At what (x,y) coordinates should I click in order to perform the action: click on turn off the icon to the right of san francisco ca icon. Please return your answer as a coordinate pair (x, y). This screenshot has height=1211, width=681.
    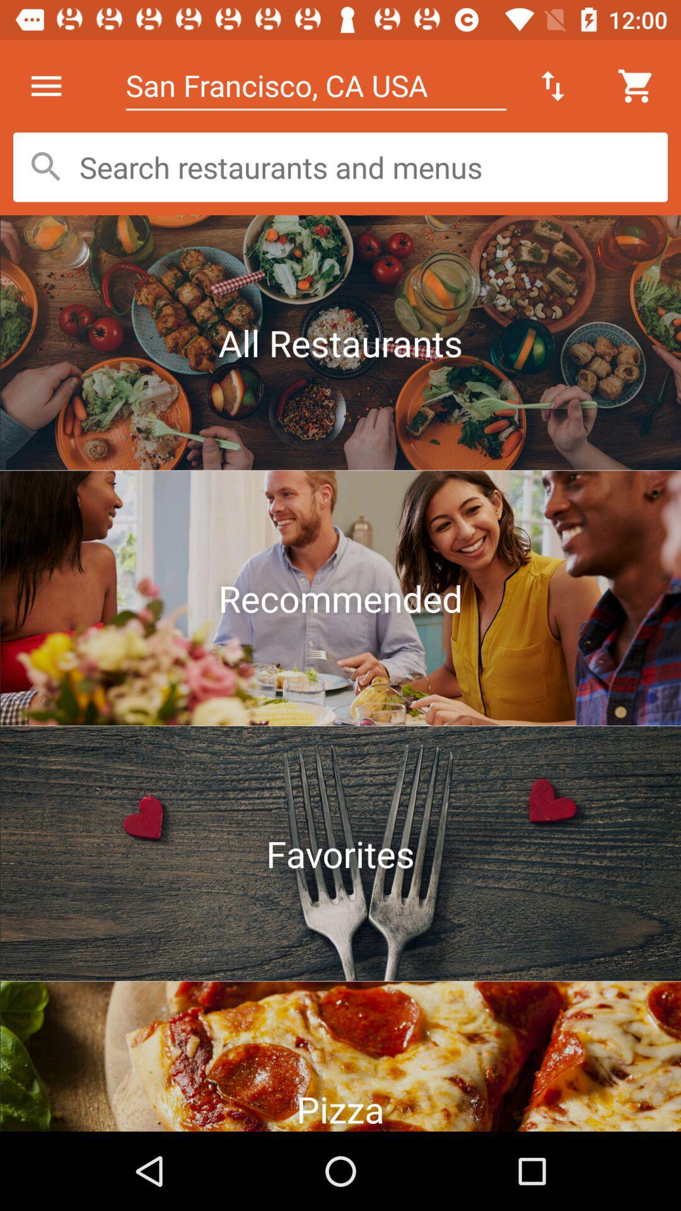
    Looking at the image, I should click on (552, 86).